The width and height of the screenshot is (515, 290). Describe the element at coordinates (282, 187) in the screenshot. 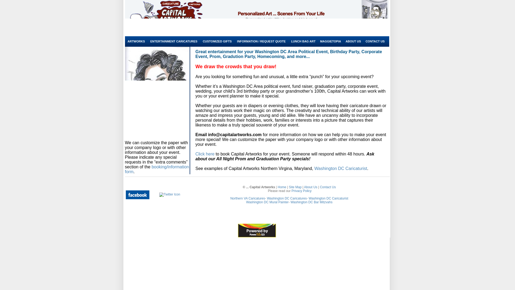

I see `Home` at that location.